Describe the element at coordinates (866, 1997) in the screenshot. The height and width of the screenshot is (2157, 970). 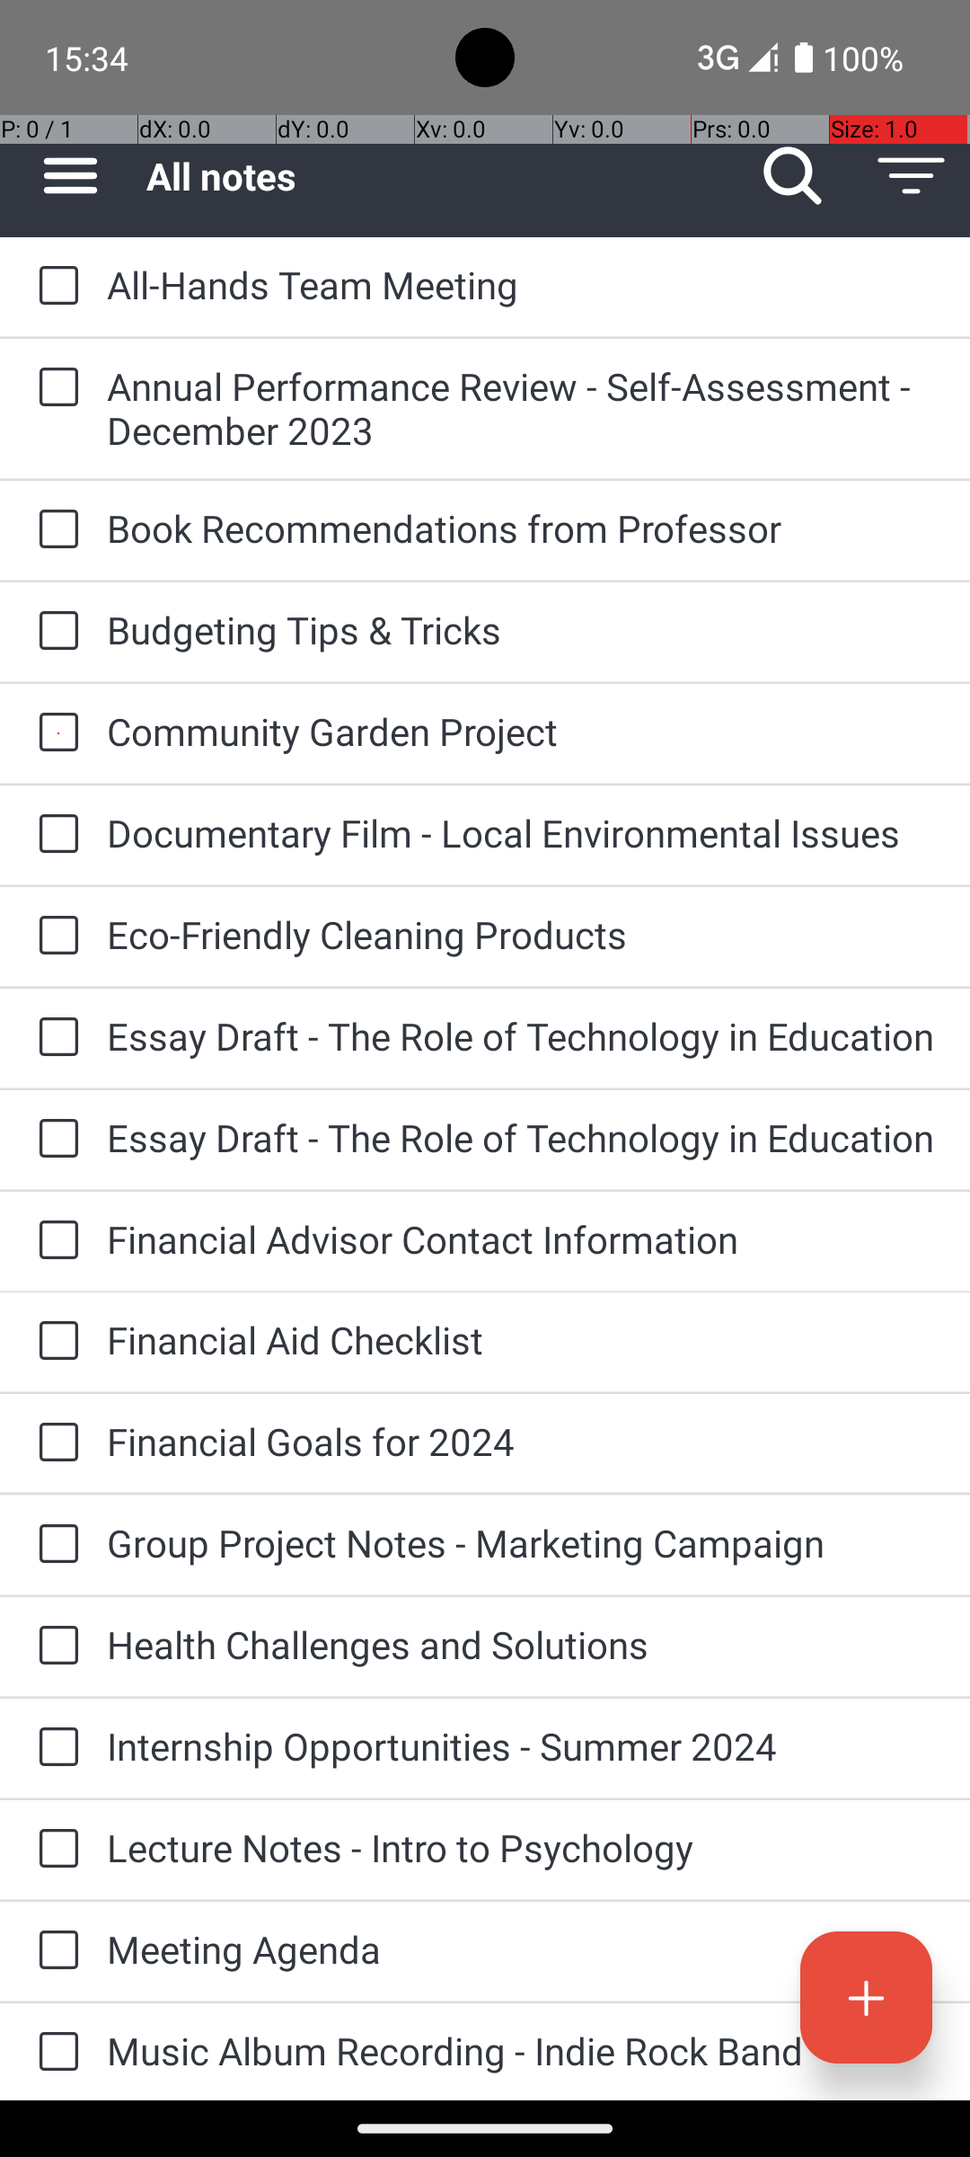
I see `` at that location.